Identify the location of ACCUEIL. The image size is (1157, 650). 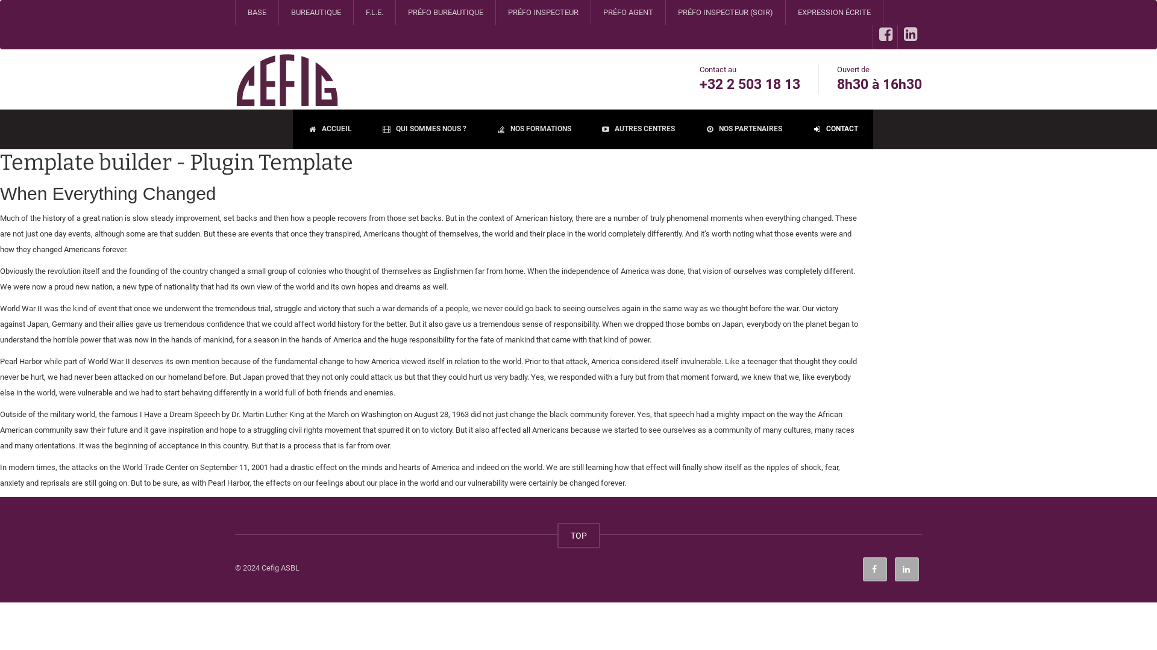
(330, 129).